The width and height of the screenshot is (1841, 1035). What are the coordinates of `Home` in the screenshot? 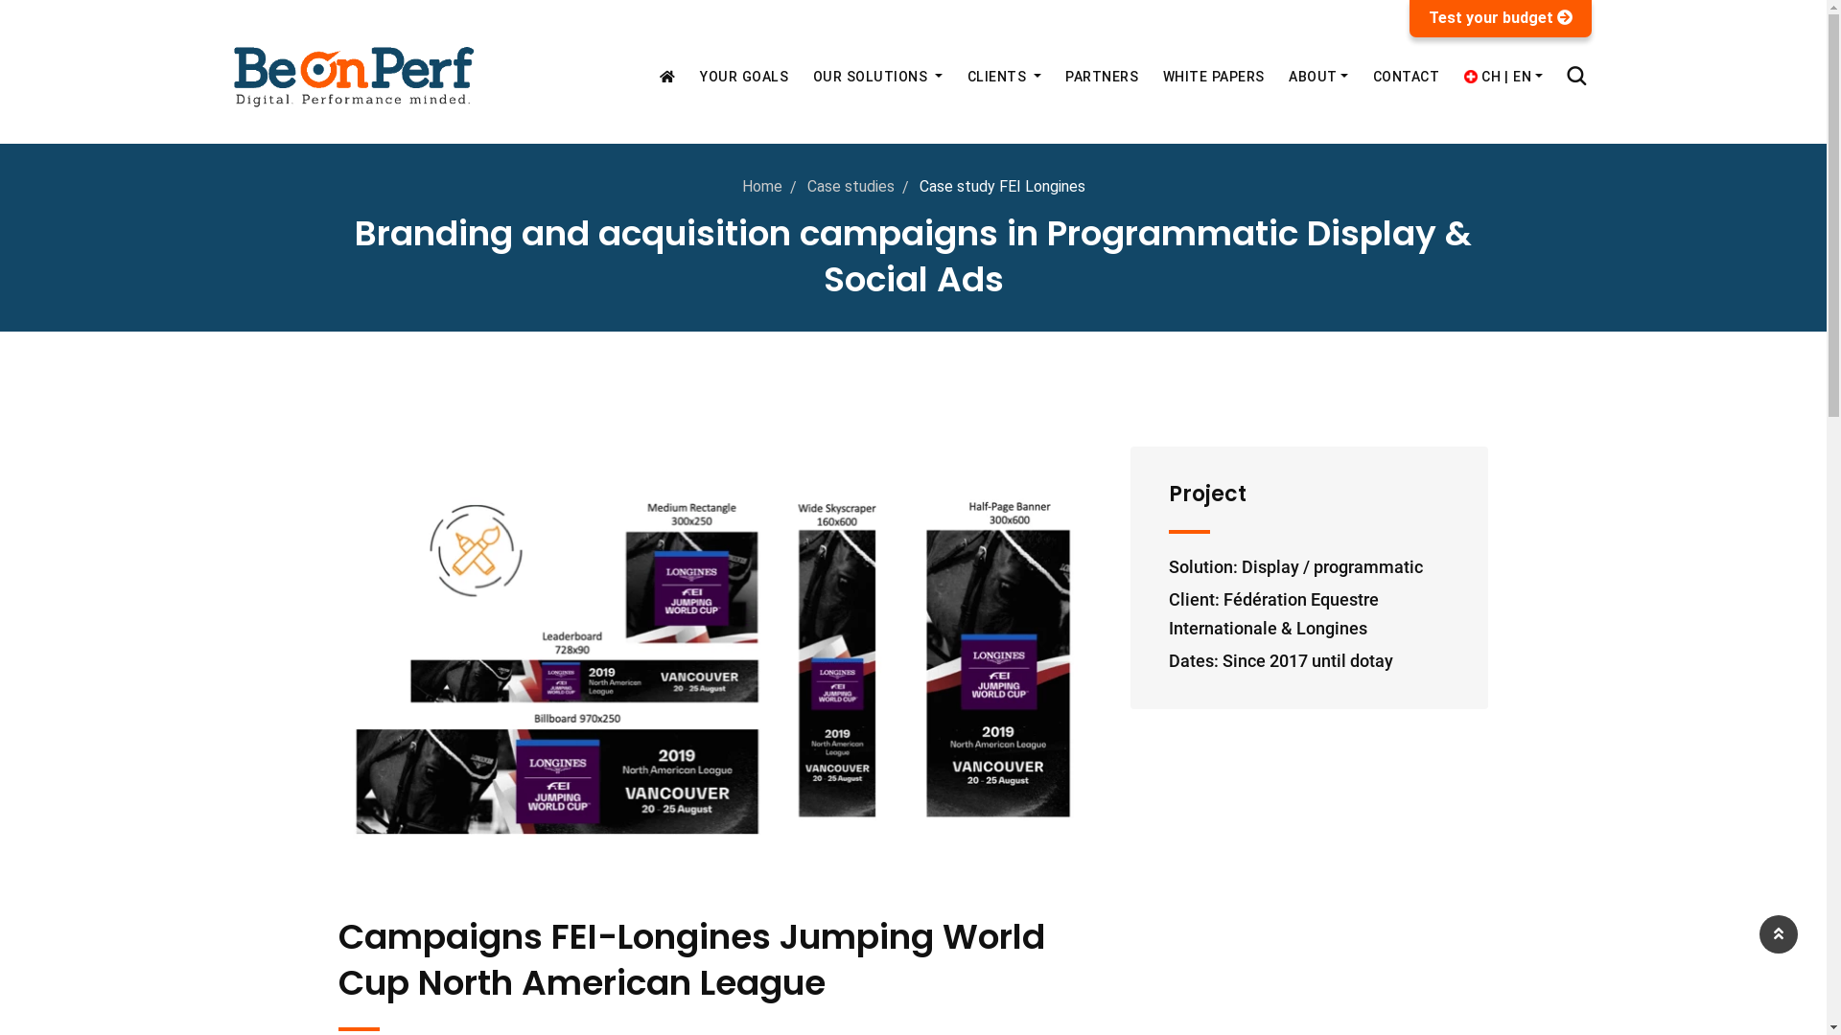 It's located at (762, 186).